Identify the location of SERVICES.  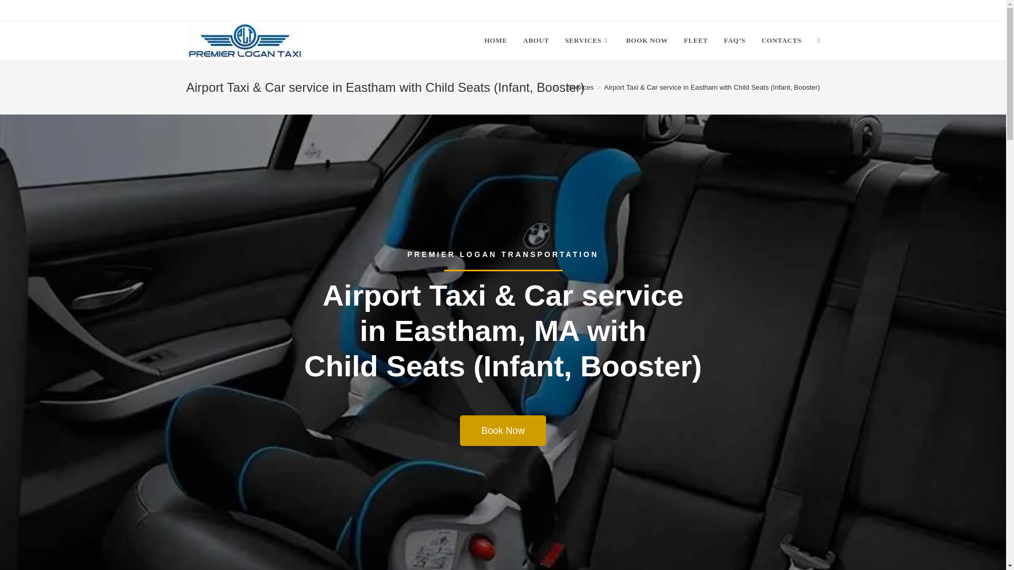
(587, 40).